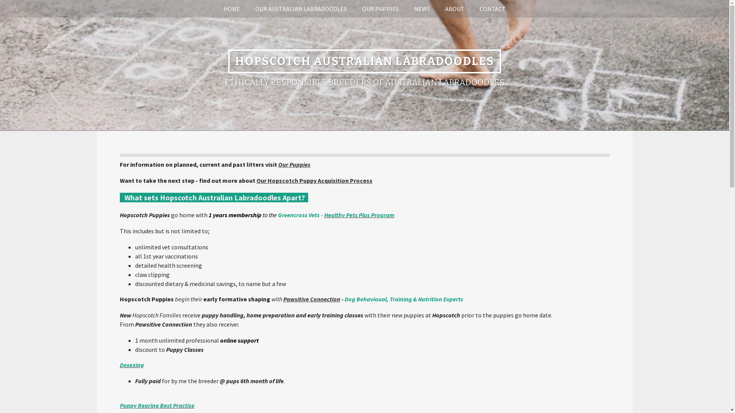  I want to click on NEWS, so click(422, 9).